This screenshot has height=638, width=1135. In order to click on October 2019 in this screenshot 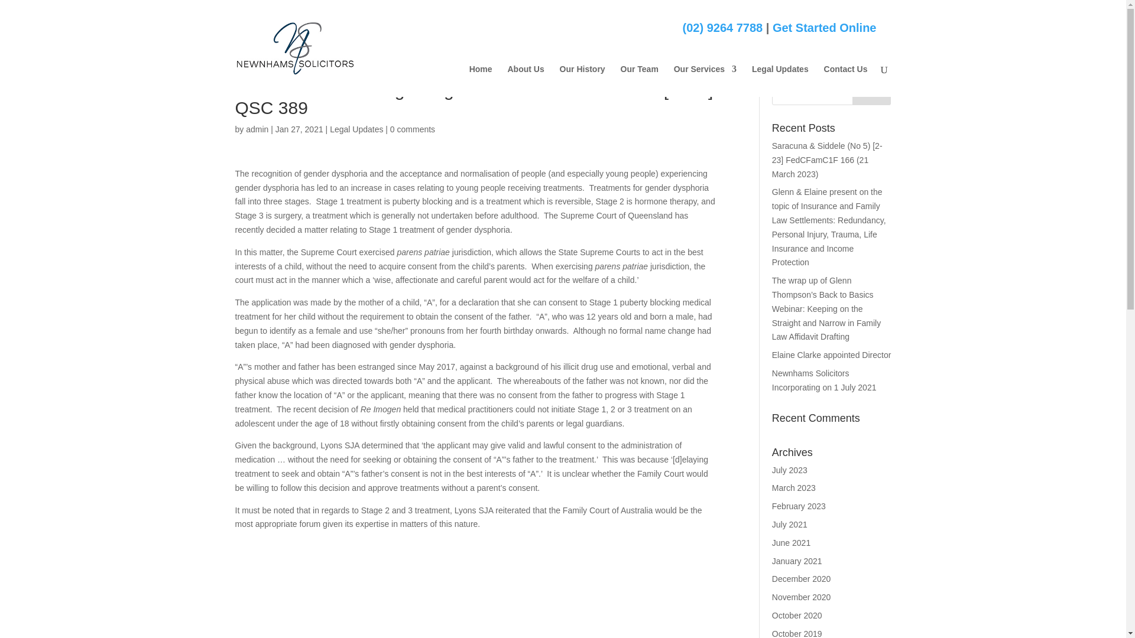, I will do `click(797, 633)`.